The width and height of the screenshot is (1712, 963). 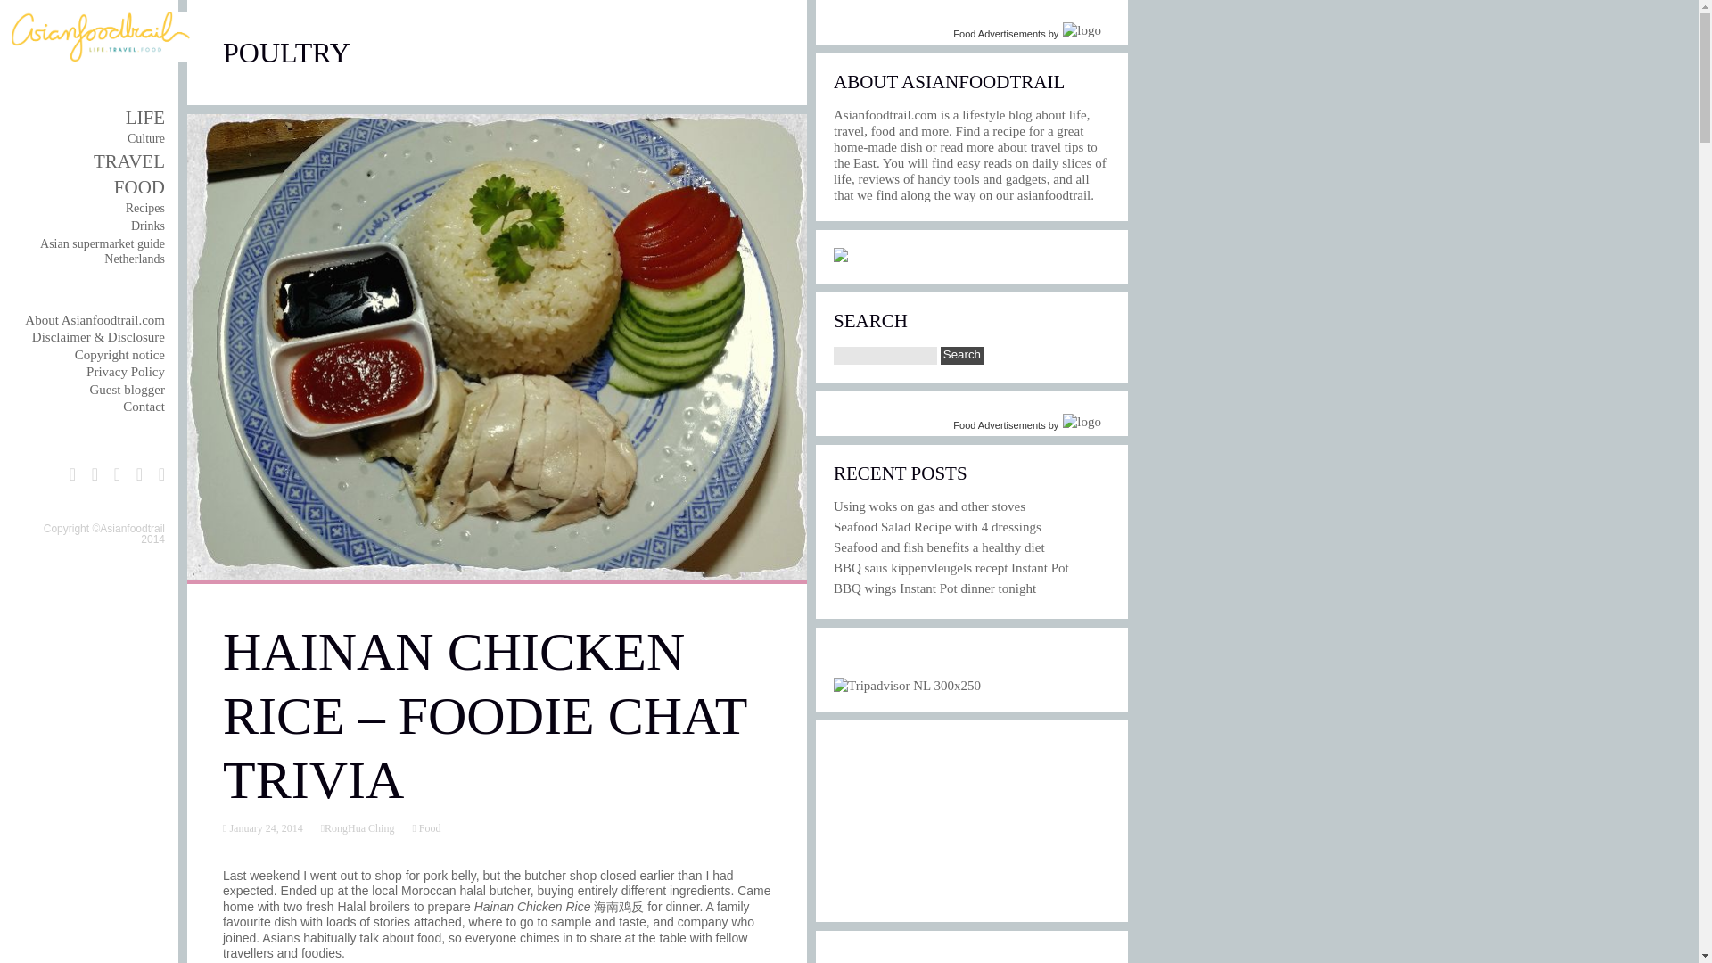 I want to click on About Asianfoodtrail.com, so click(x=95, y=320).